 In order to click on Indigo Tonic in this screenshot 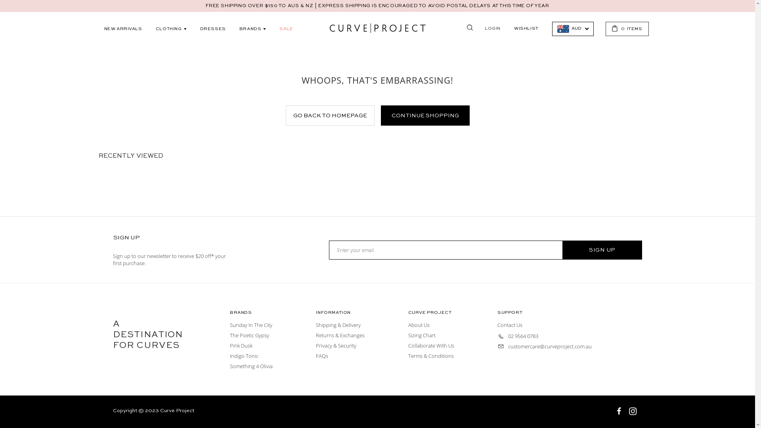, I will do `click(246, 356)`.